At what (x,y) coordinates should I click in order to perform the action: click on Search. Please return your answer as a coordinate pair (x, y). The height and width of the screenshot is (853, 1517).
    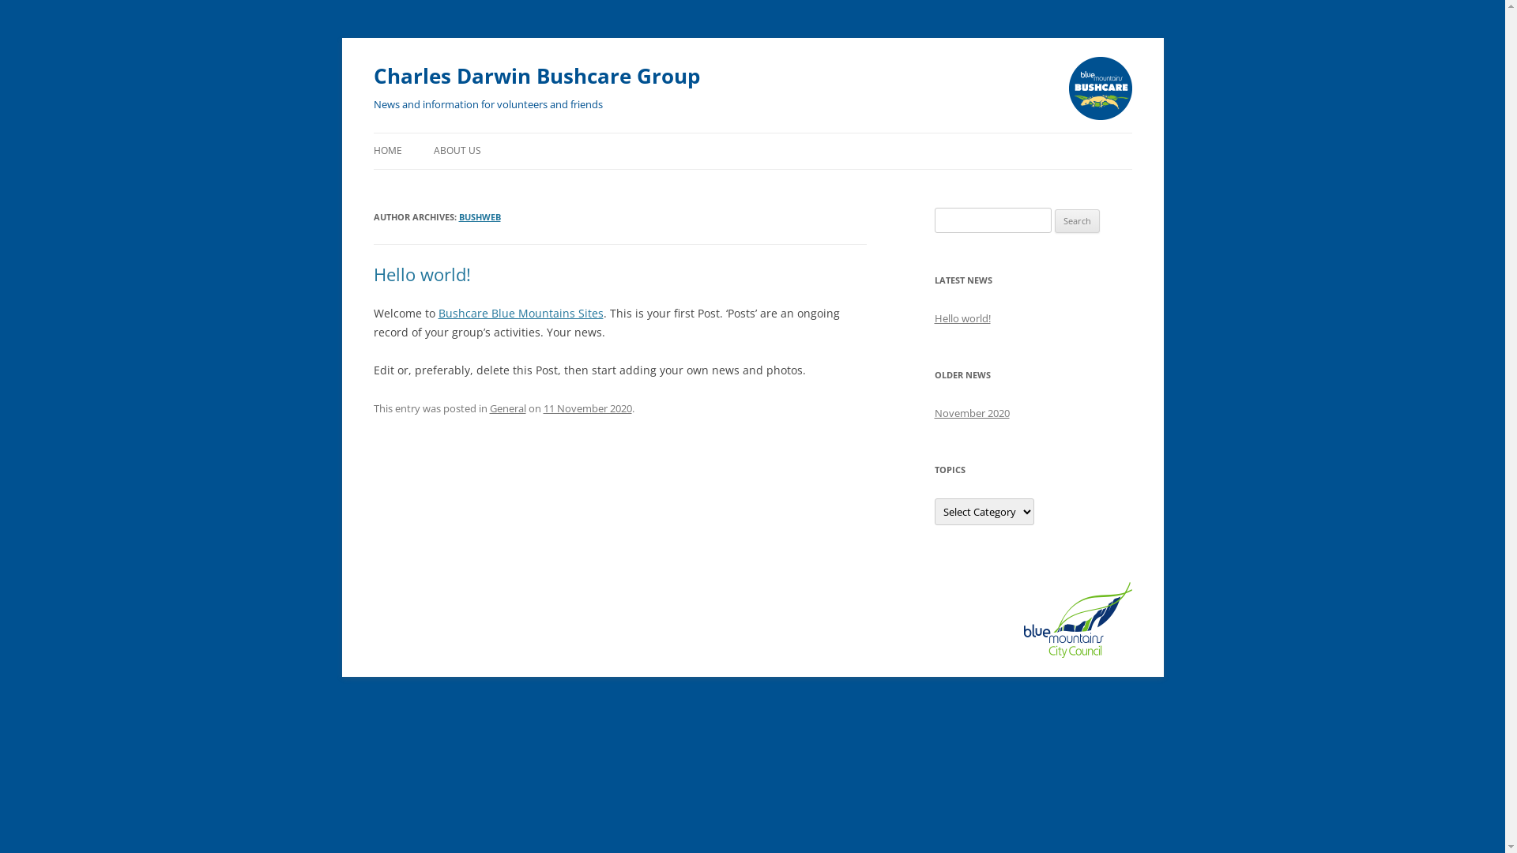
    Looking at the image, I should click on (1078, 221).